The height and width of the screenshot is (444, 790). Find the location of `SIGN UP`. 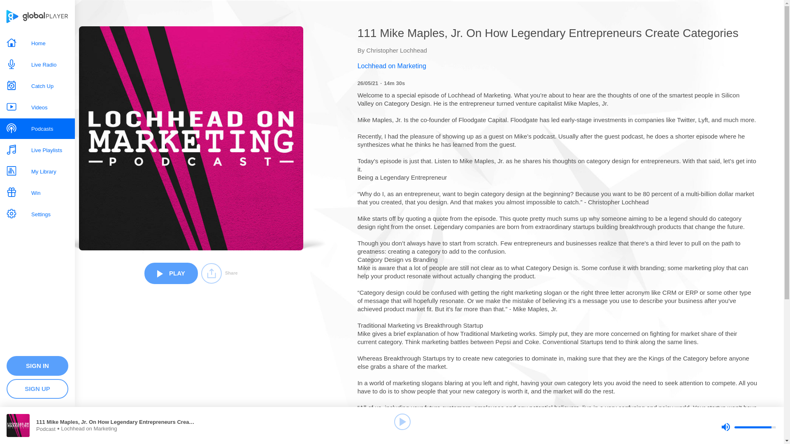

SIGN UP is located at coordinates (37, 389).